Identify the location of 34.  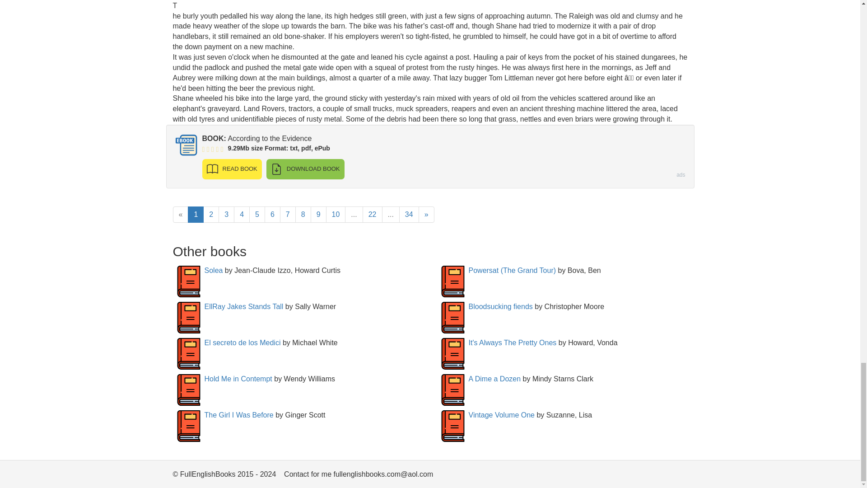
(409, 214).